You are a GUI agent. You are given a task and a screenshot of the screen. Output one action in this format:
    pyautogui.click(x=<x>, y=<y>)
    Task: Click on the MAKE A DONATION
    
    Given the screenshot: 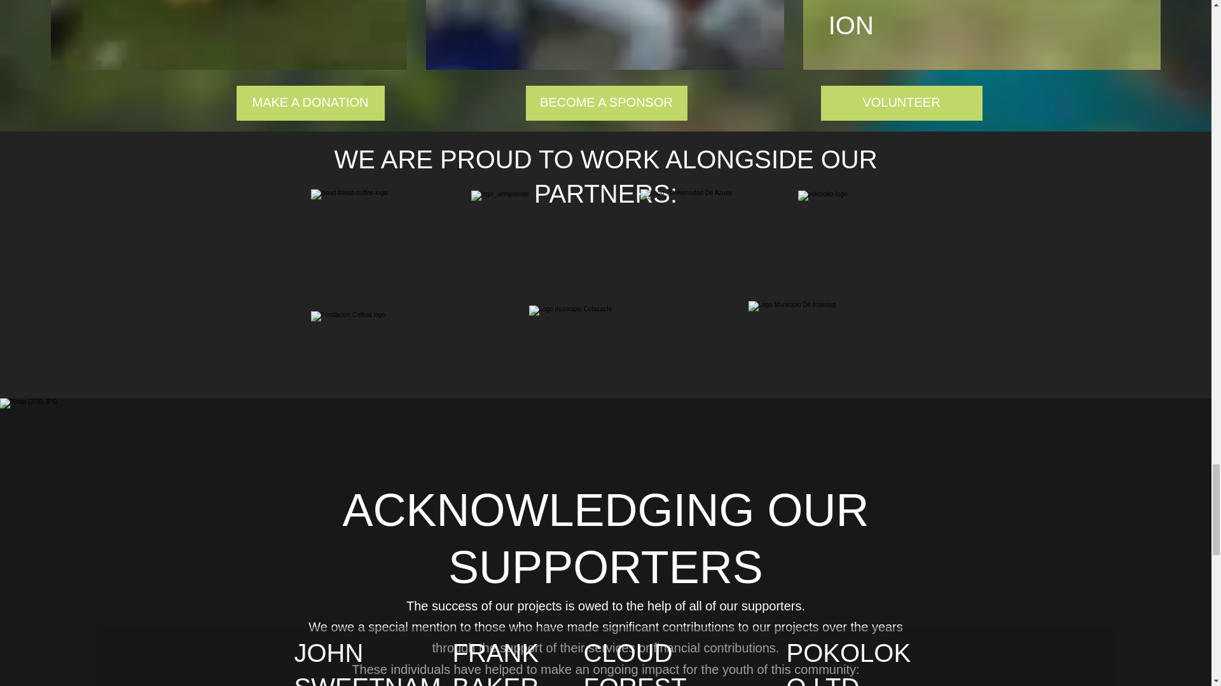 What is the action you would take?
    pyautogui.click(x=310, y=103)
    